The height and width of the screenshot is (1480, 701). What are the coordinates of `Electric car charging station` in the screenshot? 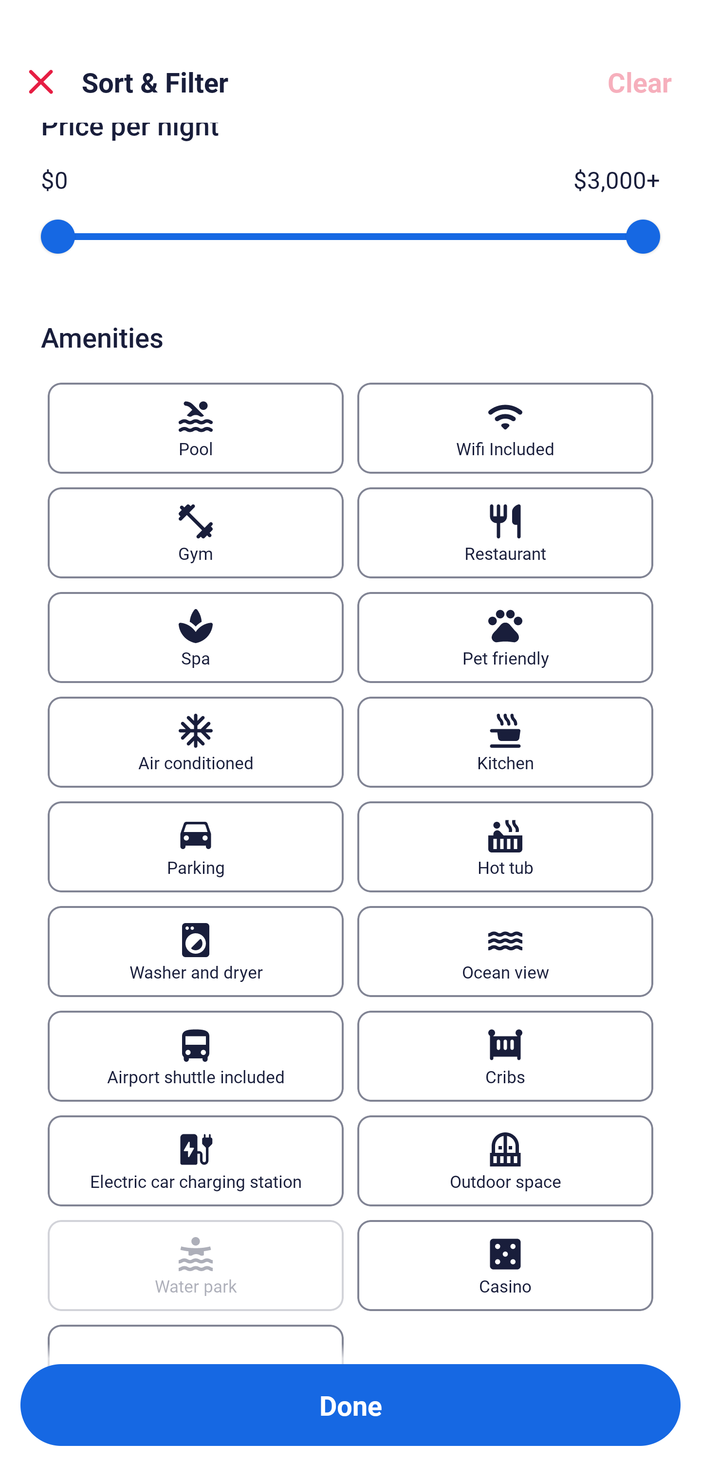 It's located at (195, 1161).